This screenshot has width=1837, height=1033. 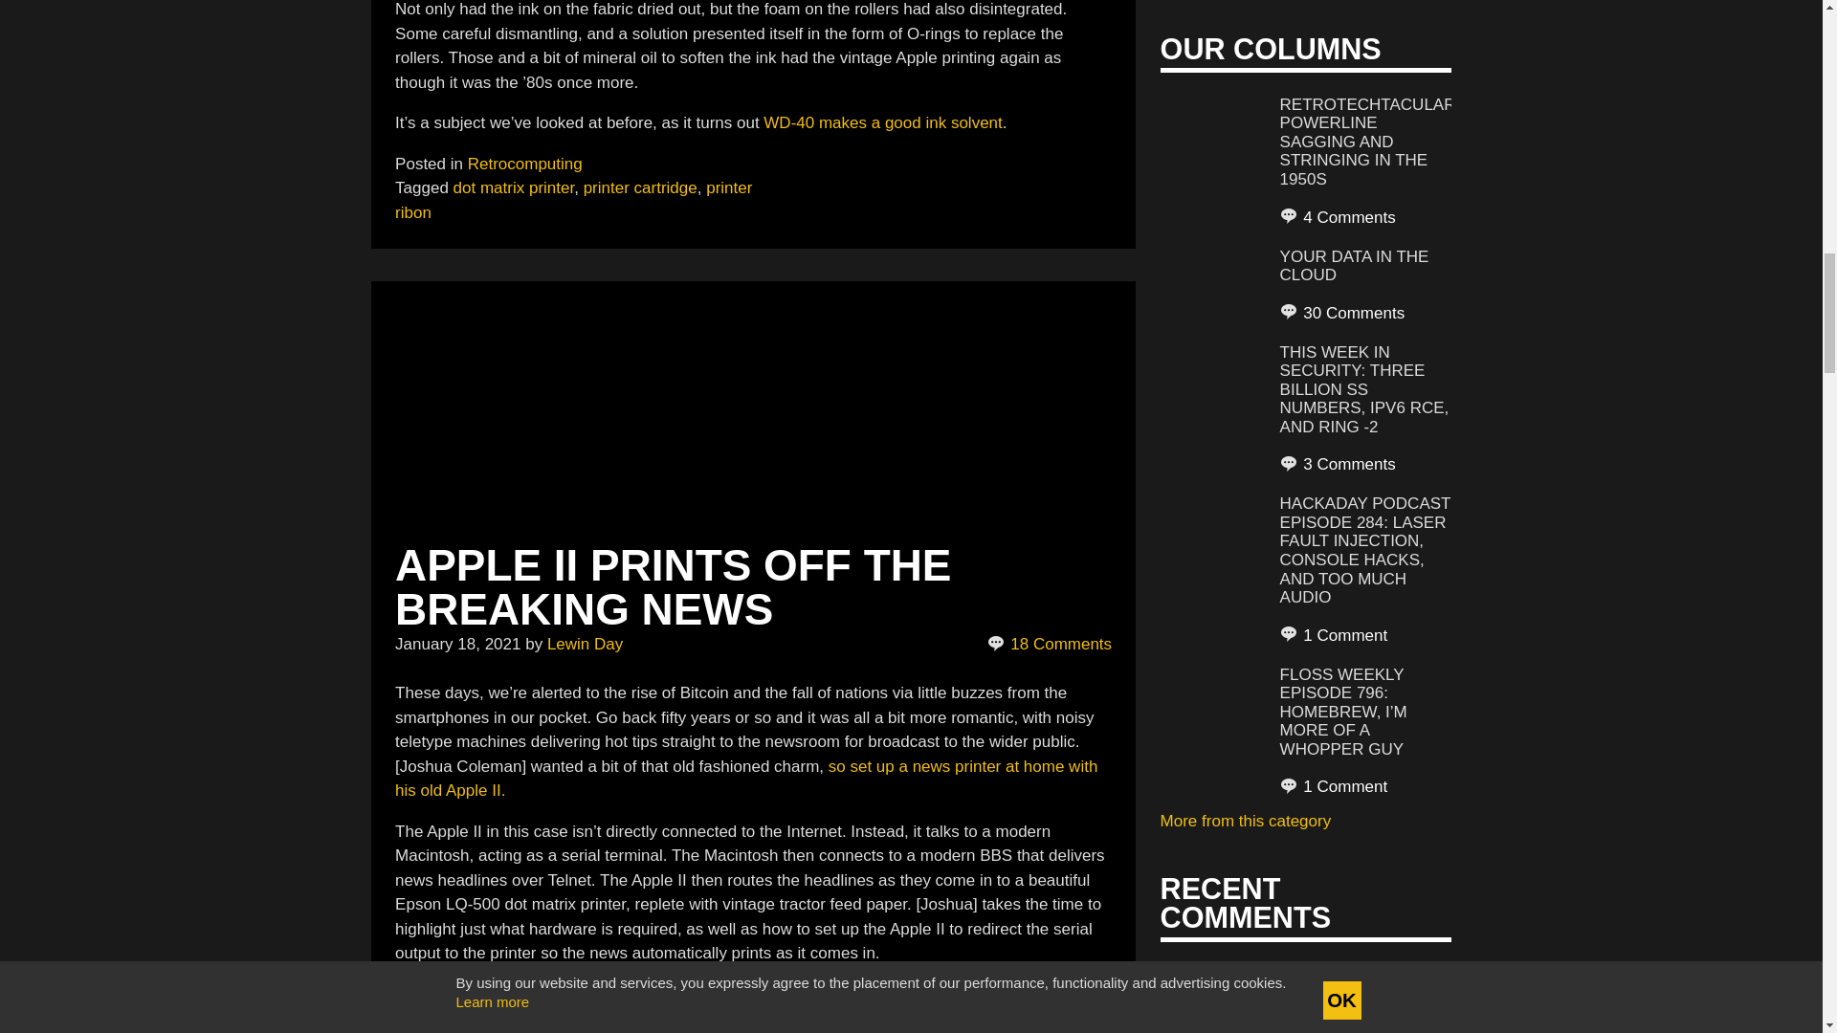 I want to click on Posts by Lewin Day, so click(x=585, y=644).